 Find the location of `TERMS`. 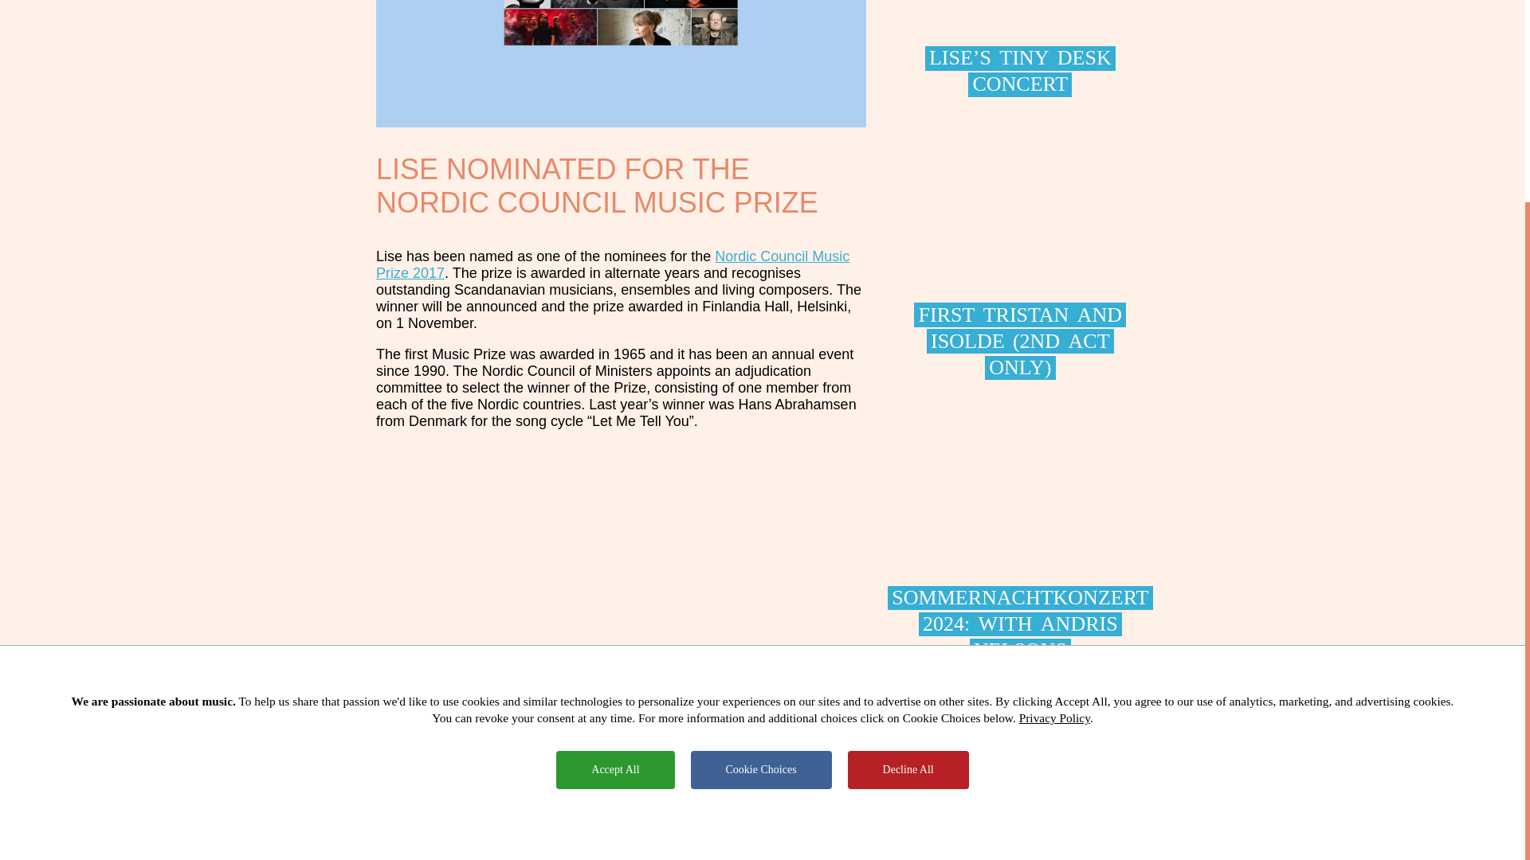

TERMS is located at coordinates (774, 788).